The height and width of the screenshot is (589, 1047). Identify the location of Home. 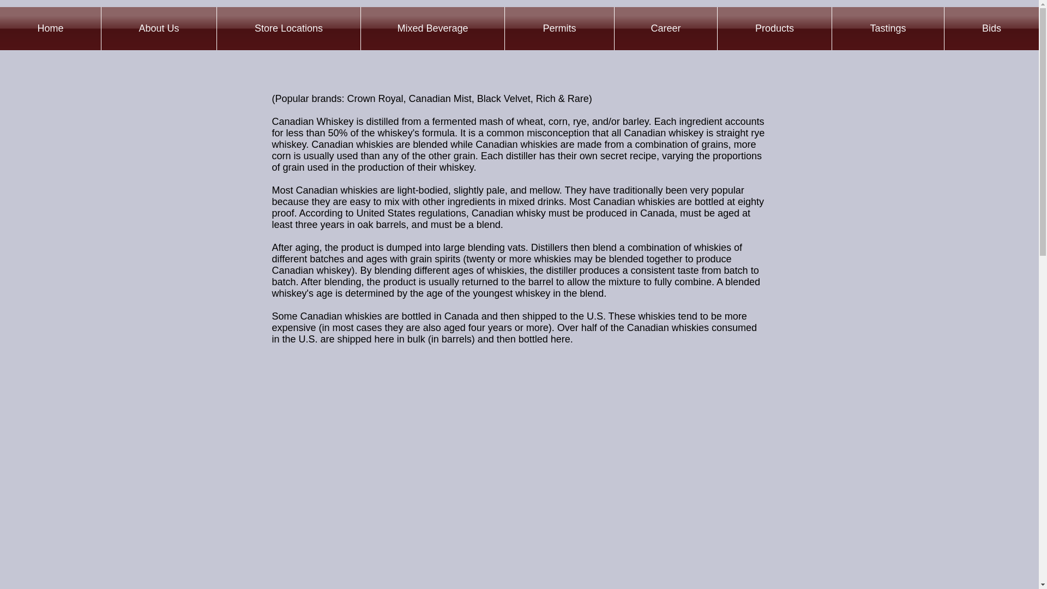
(50, 28).